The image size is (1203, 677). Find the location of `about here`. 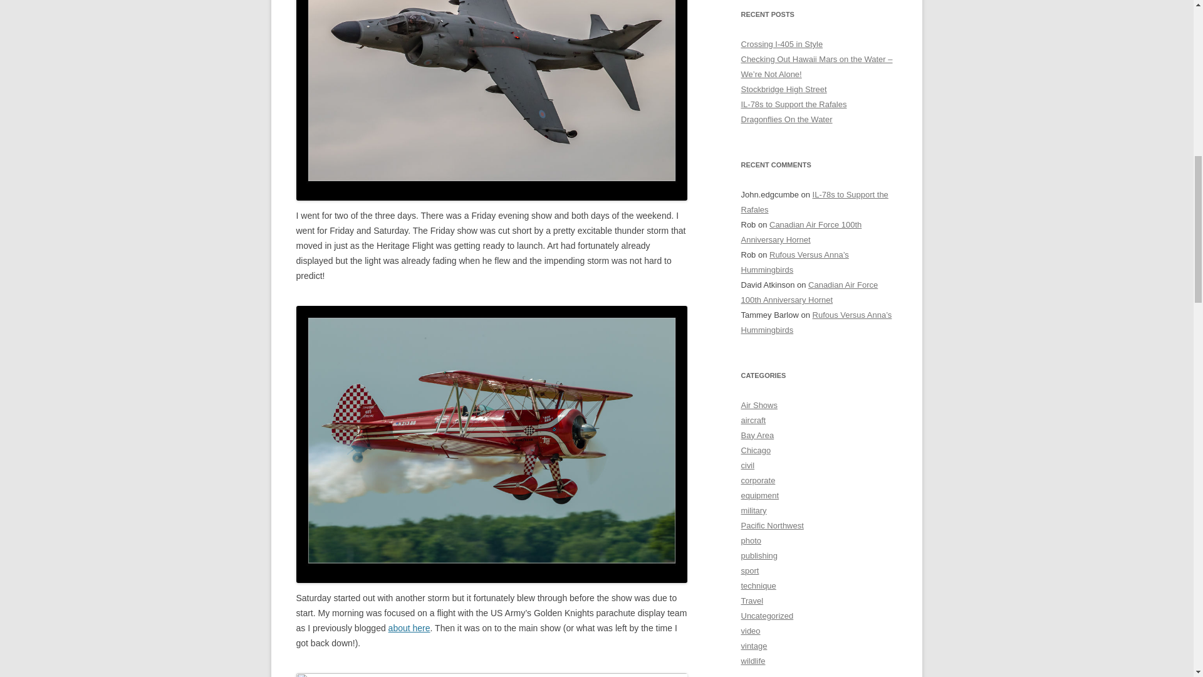

about here is located at coordinates (410, 627).